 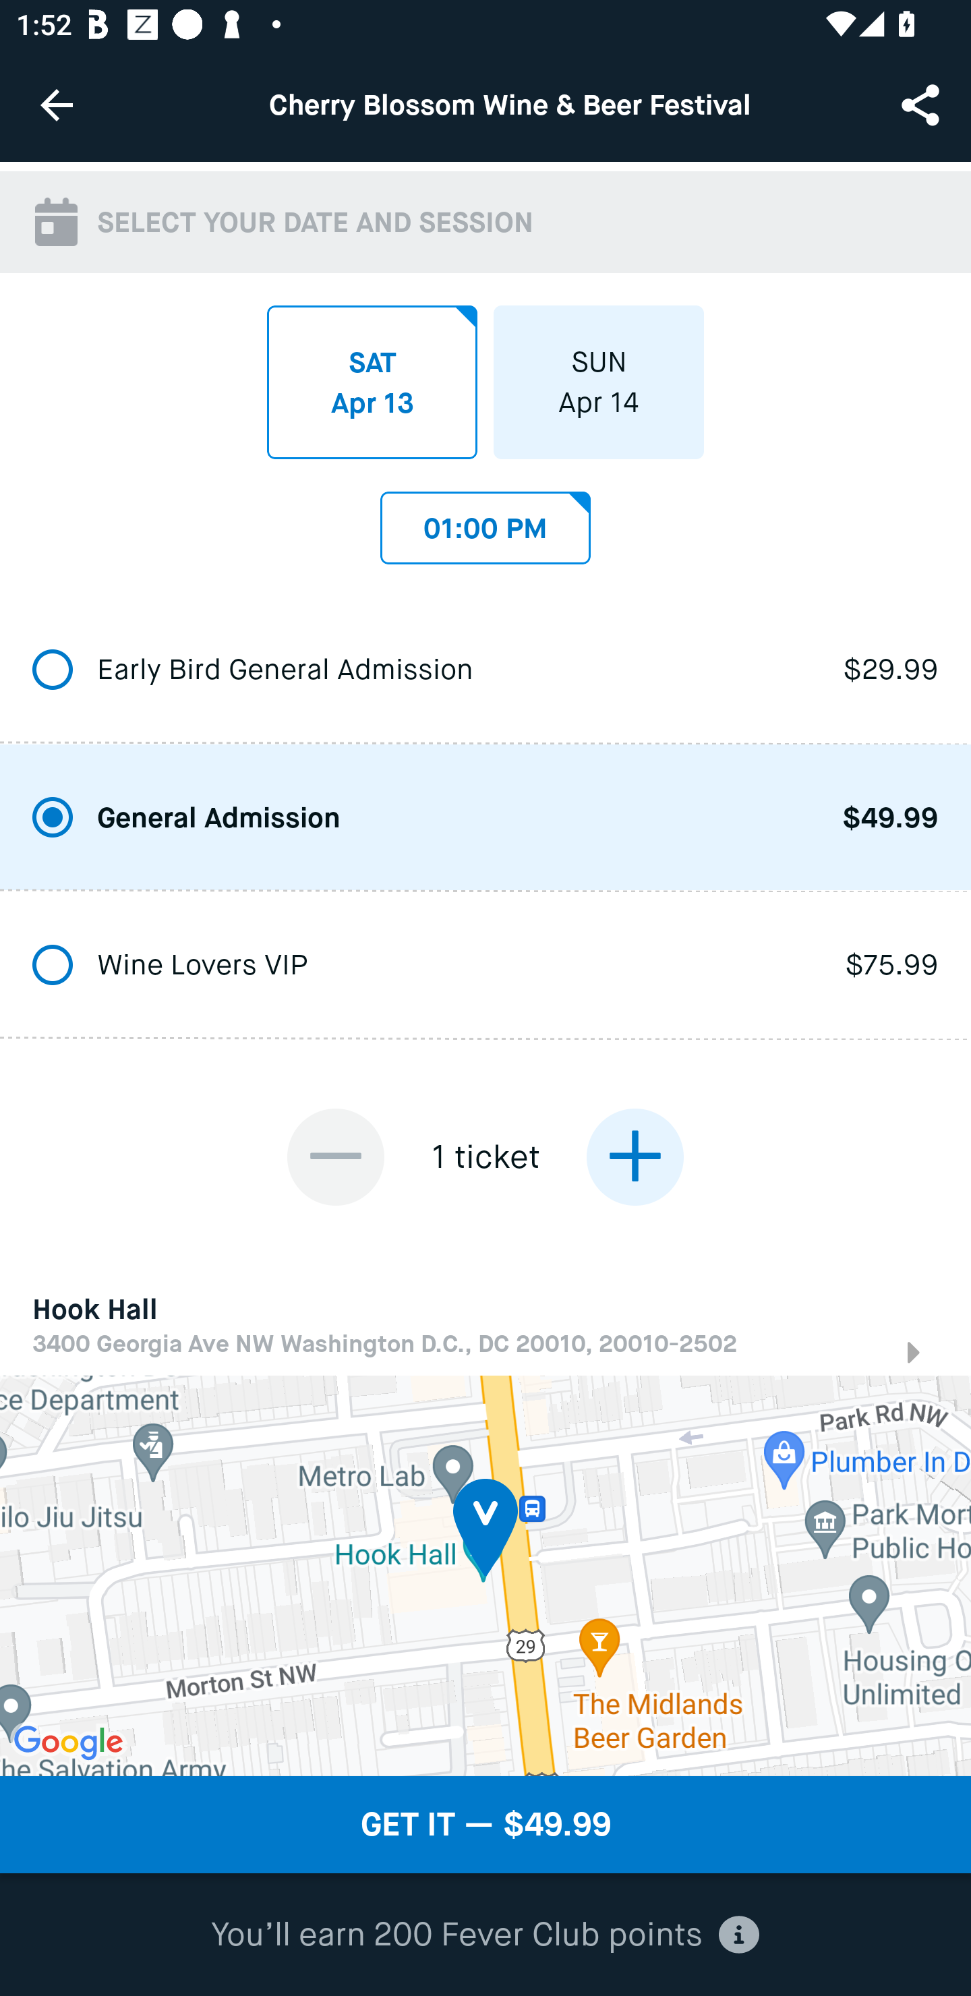 I want to click on increase, so click(x=635, y=1156).